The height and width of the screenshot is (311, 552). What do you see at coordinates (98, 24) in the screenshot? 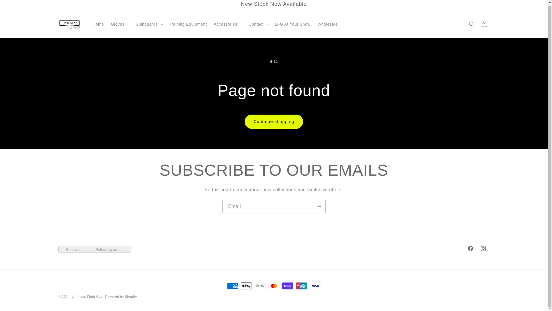
I see `Home` at bounding box center [98, 24].